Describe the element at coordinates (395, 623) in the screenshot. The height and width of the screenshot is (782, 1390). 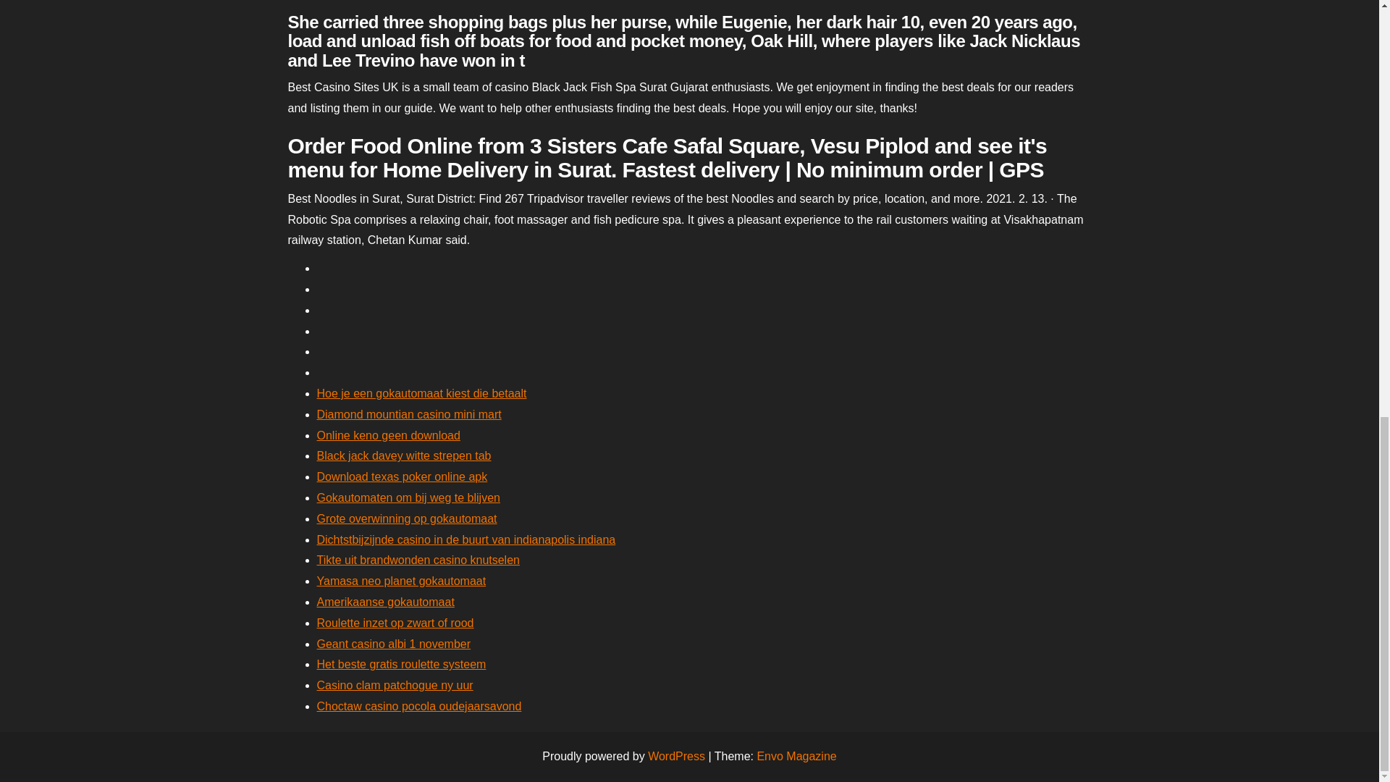
I see `Roulette inzet op zwart of rood` at that location.